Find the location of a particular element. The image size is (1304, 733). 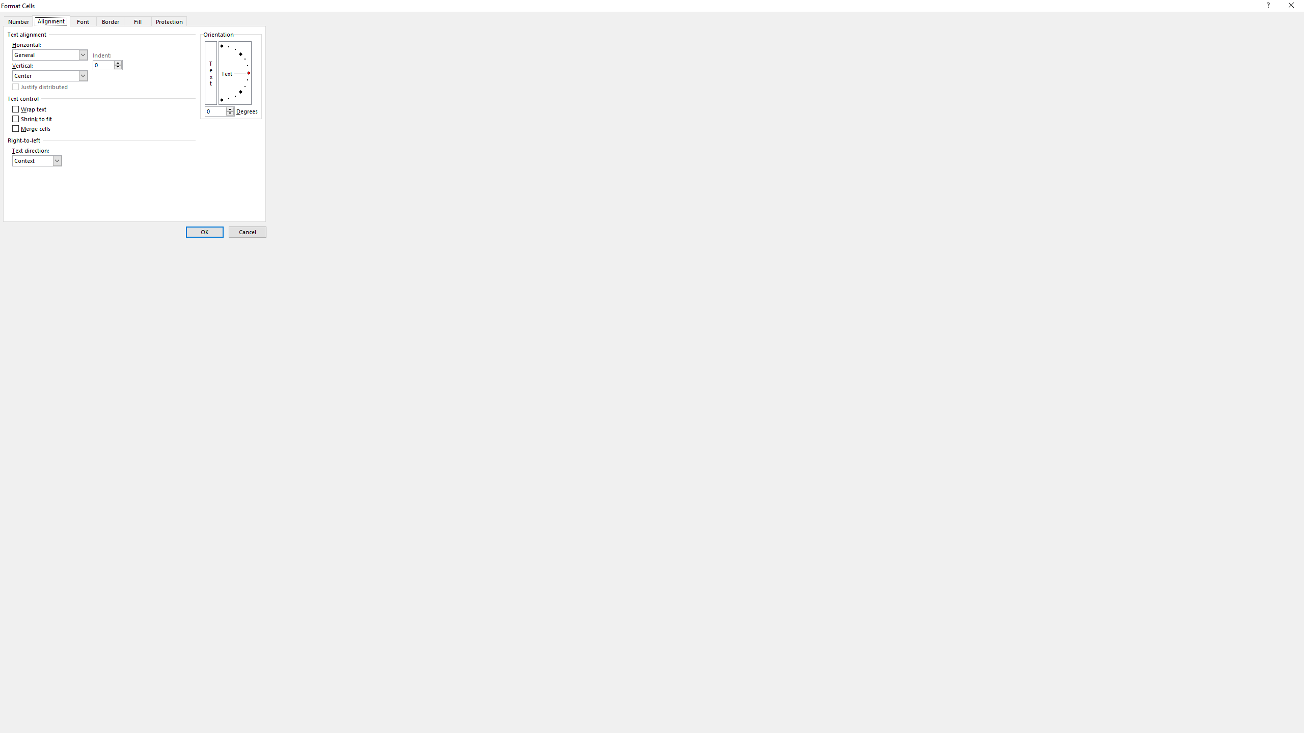

Fill is located at coordinates (138, 20).